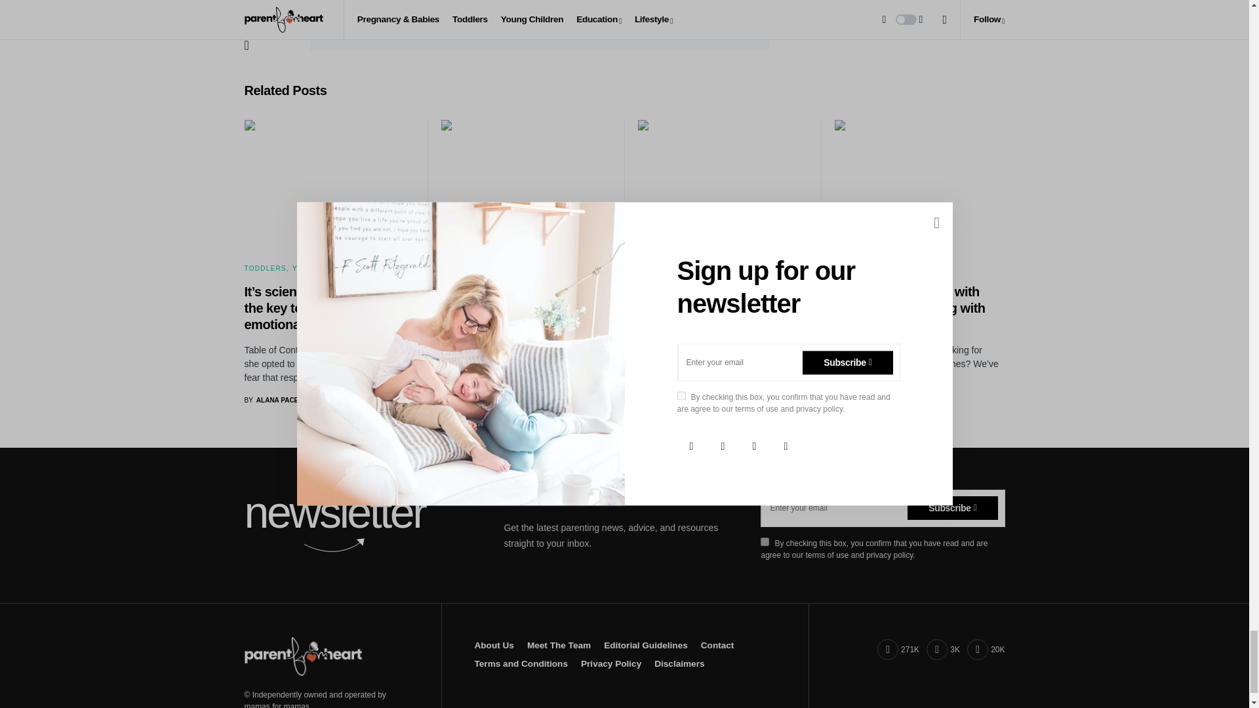 The width and height of the screenshot is (1259, 708). What do you see at coordinates (271, 400) in the screenshot?
I see `View all posts by Alana Pace` at bounding box center [271, 400].